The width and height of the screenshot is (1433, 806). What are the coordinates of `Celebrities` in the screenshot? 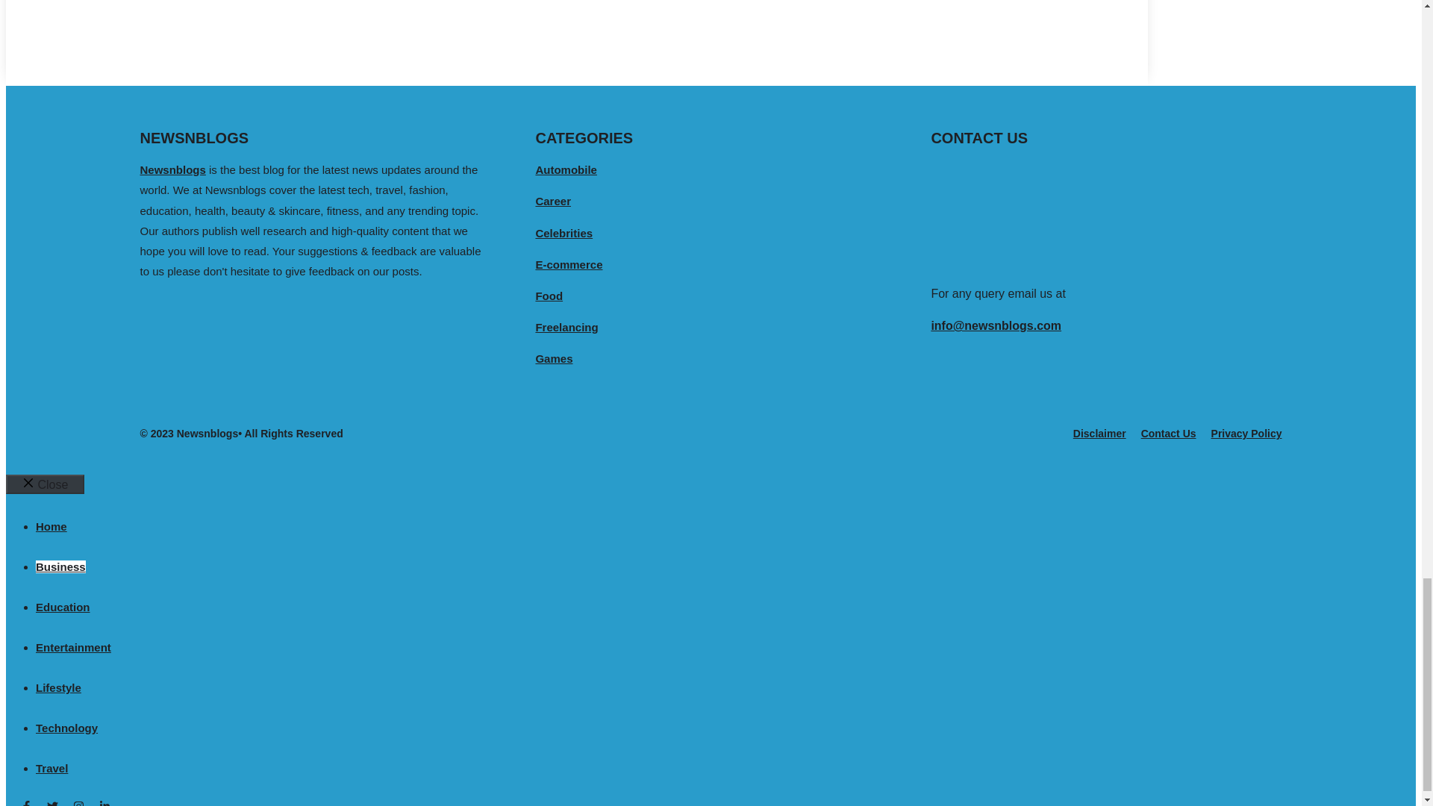 It's located at (563, 233).